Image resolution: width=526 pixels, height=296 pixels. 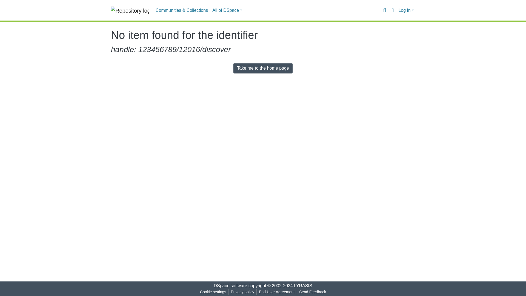 I want to click on All of DSpace, so click(x=227, y=10).